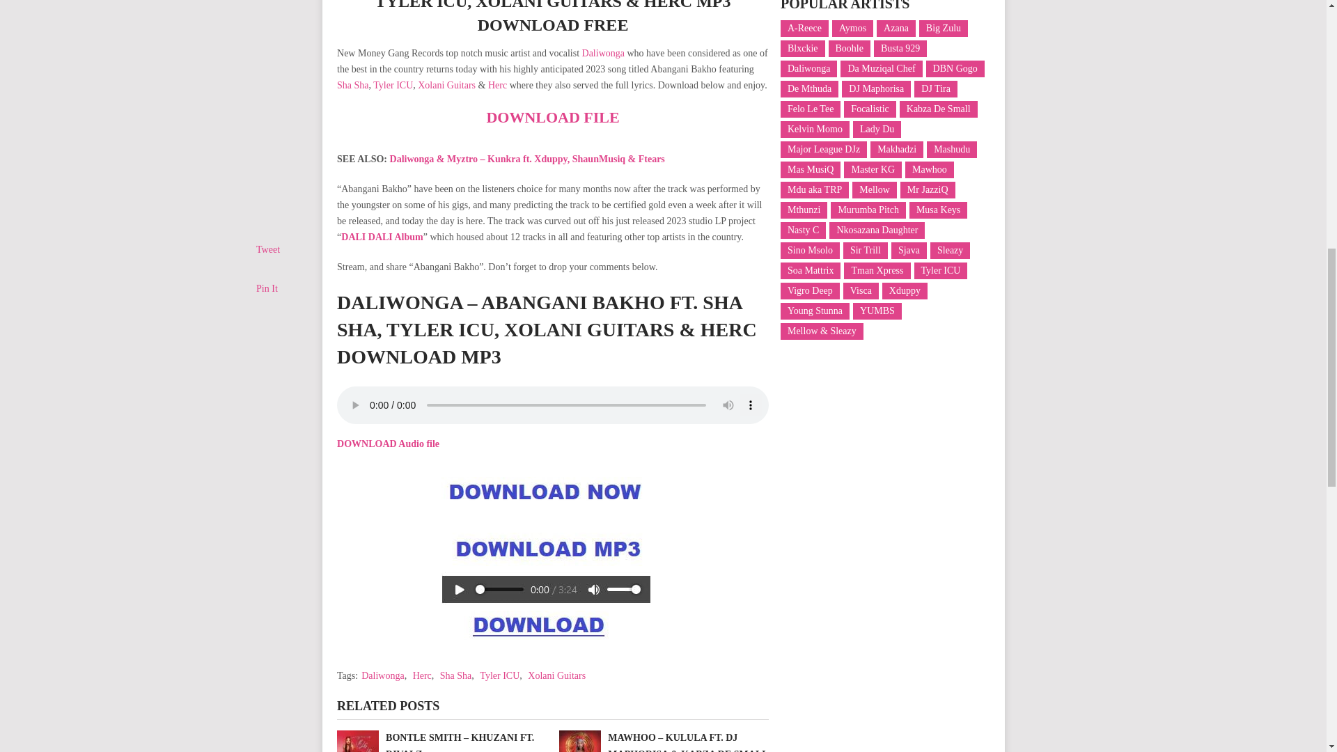 This screenshot has width=1337, height=752. What do you see at coordinates (382, 237) in the screenshot?
I see `DALI DALI Album` at bounding box center [382, 237].